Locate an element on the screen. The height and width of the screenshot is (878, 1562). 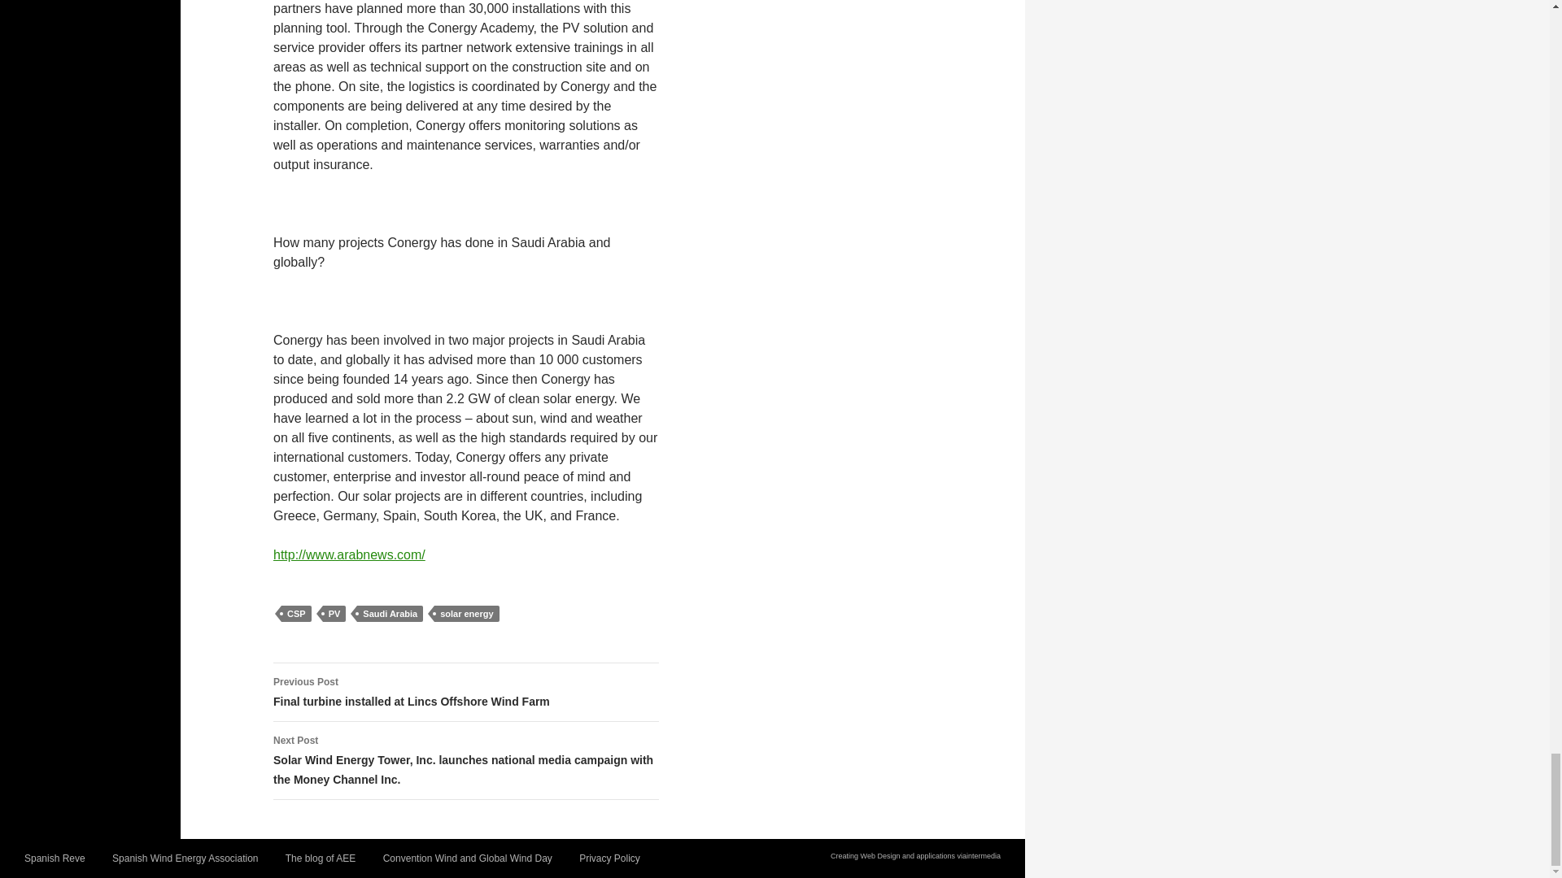
CSP is located at coordinates (296, 613).